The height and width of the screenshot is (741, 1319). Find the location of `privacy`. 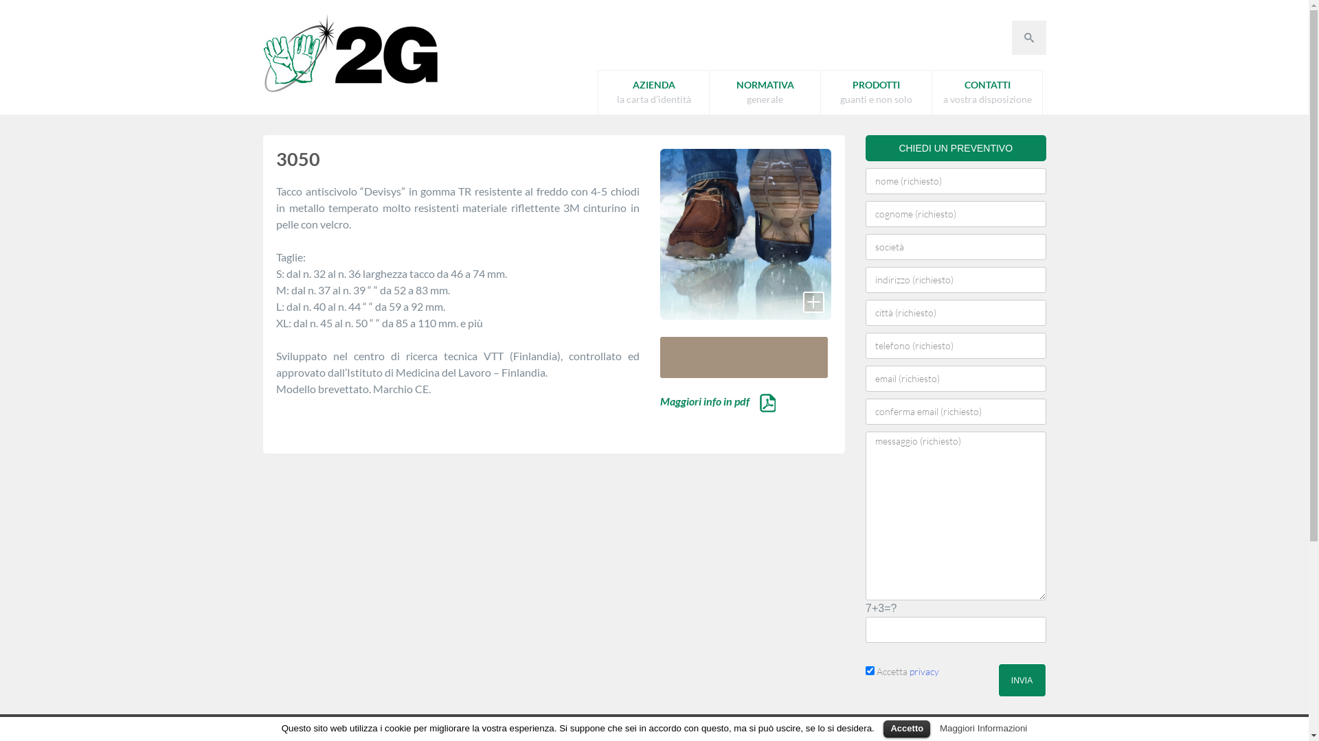

privacy is located at coordinates (925, 671).